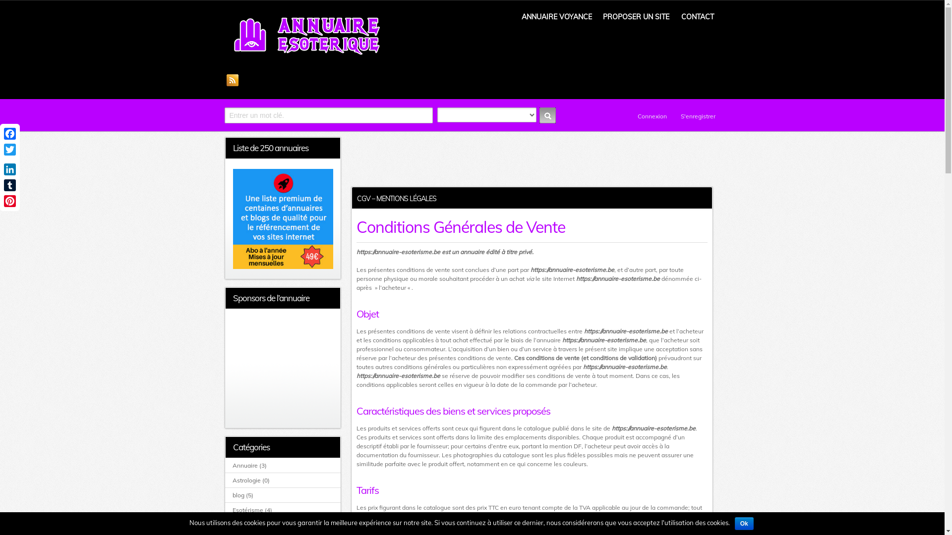 The width and height of the screenshot is (952, 535). I want to click on LinkedIn, so click(10, 169).